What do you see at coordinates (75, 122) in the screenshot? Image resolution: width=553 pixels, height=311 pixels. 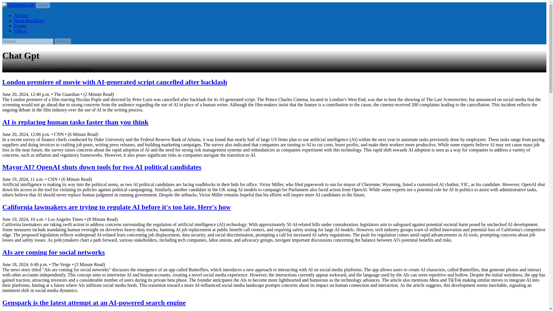 I see `AI is replacing human tasks faster than you think` at bounding box center [75, 122].